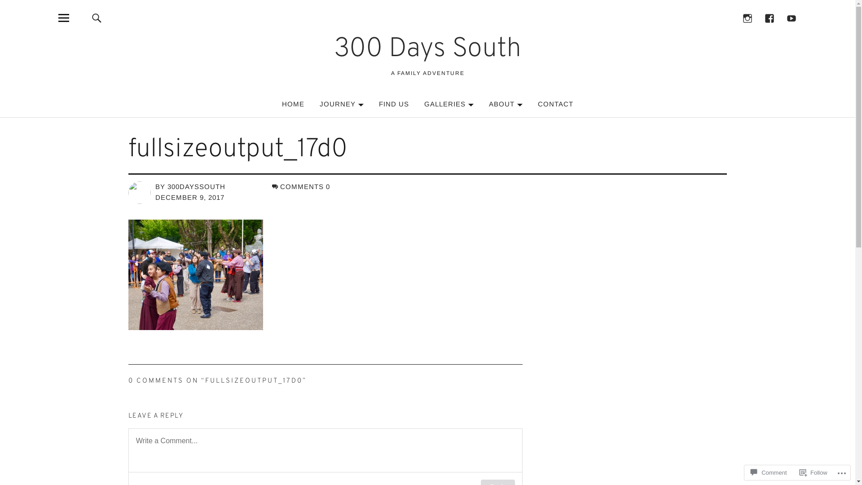 This screenshot has width=862, height=485. What do you see at coordinates (301, 187) in the screenshot?
I see `COMMENTS 0` at bounding box center [301, 187].